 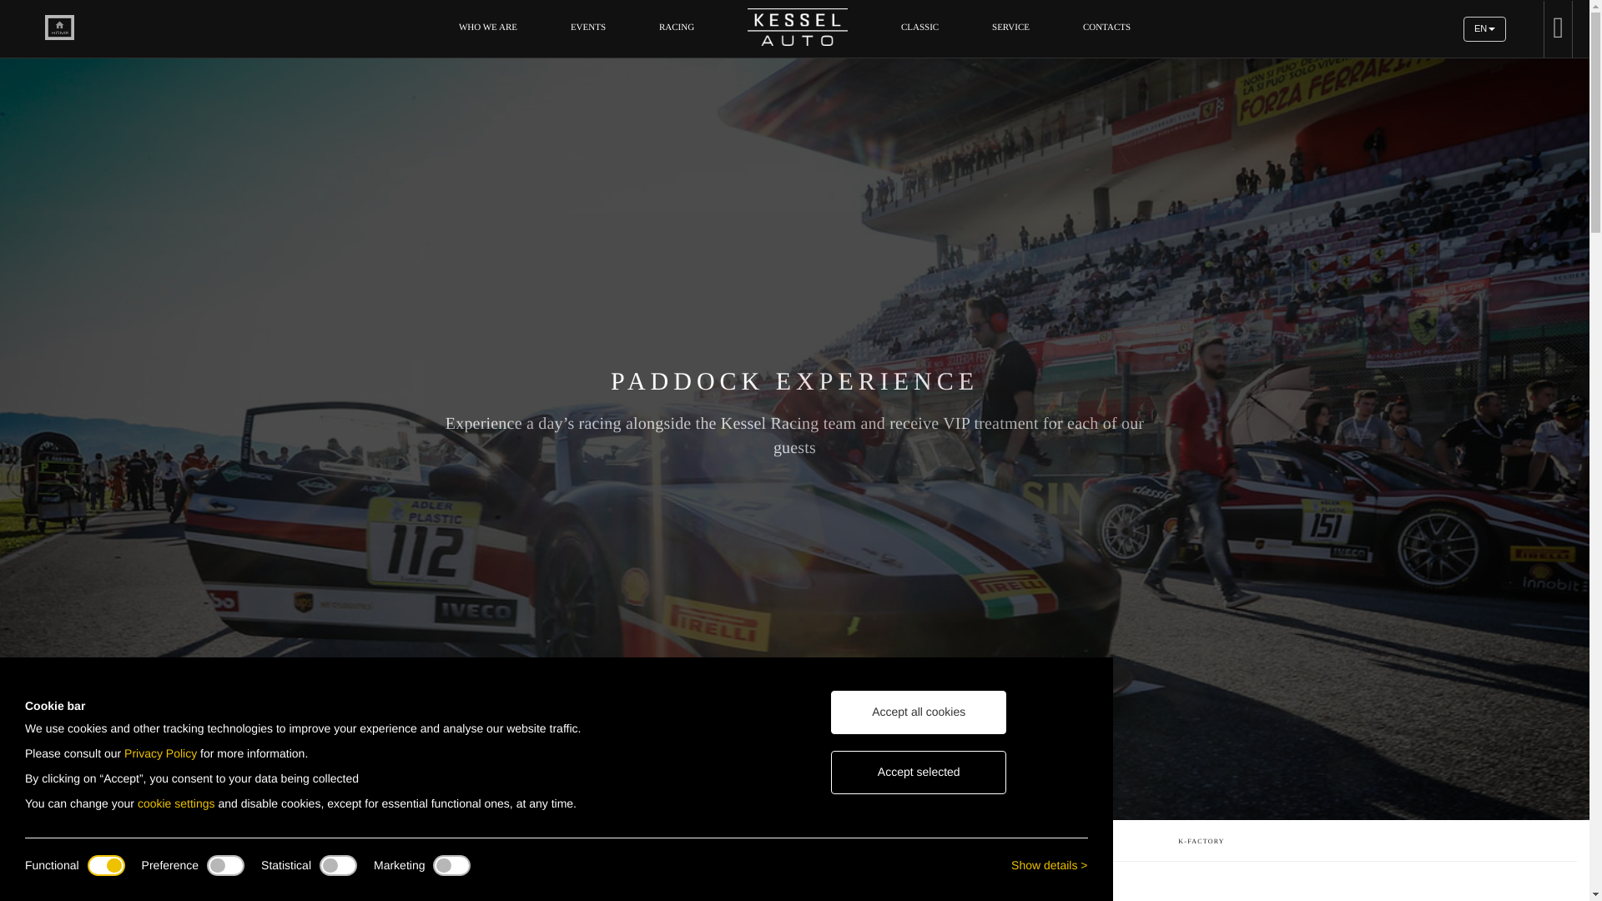 I want to click on CLASSIC, so click(x=1484, y=28).